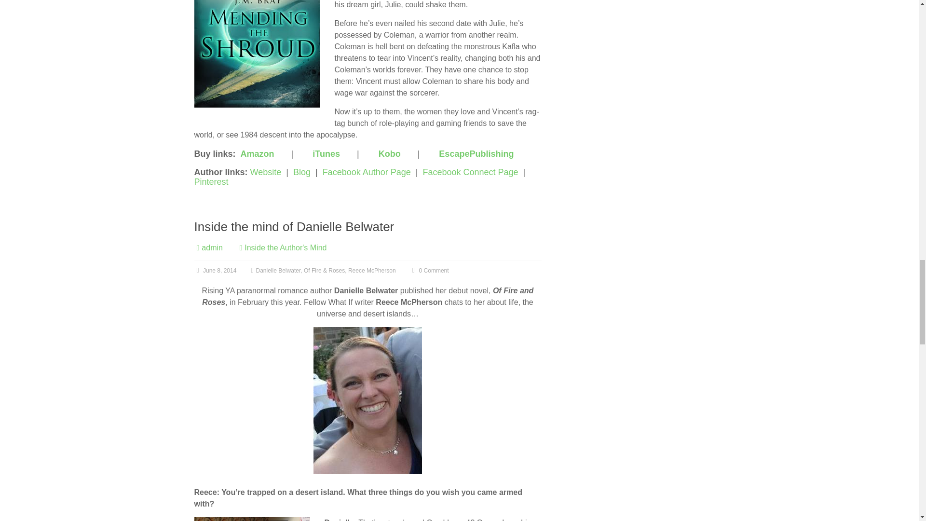 This screenshot has height=521, width=926. Describe the element at coordinates (294, 226) in the screenshot. I see `Inside the mind of Danielle Belwater` at that location.